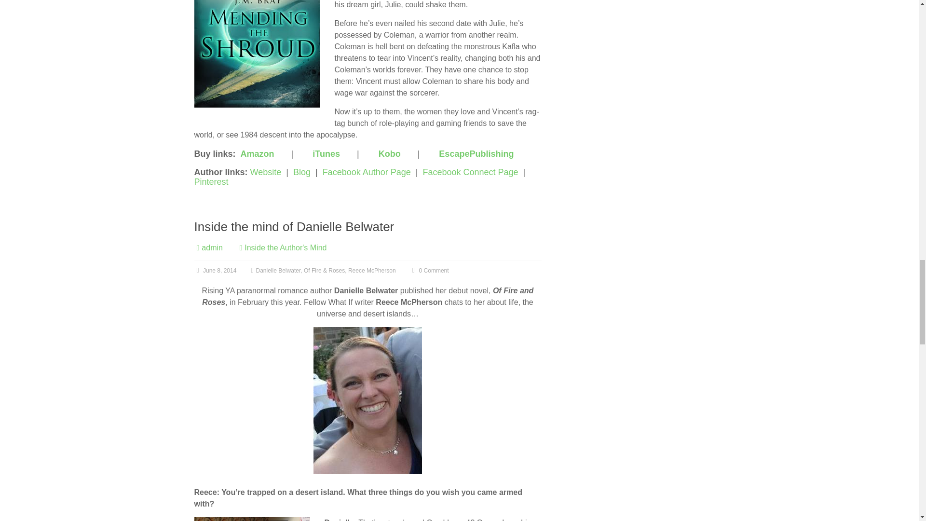 This screenshot has height=521, width=926. Describe the element at coordinates (294, 226) in the screenshot. I see `Inside the mind of Danielle Belwater` at that location.